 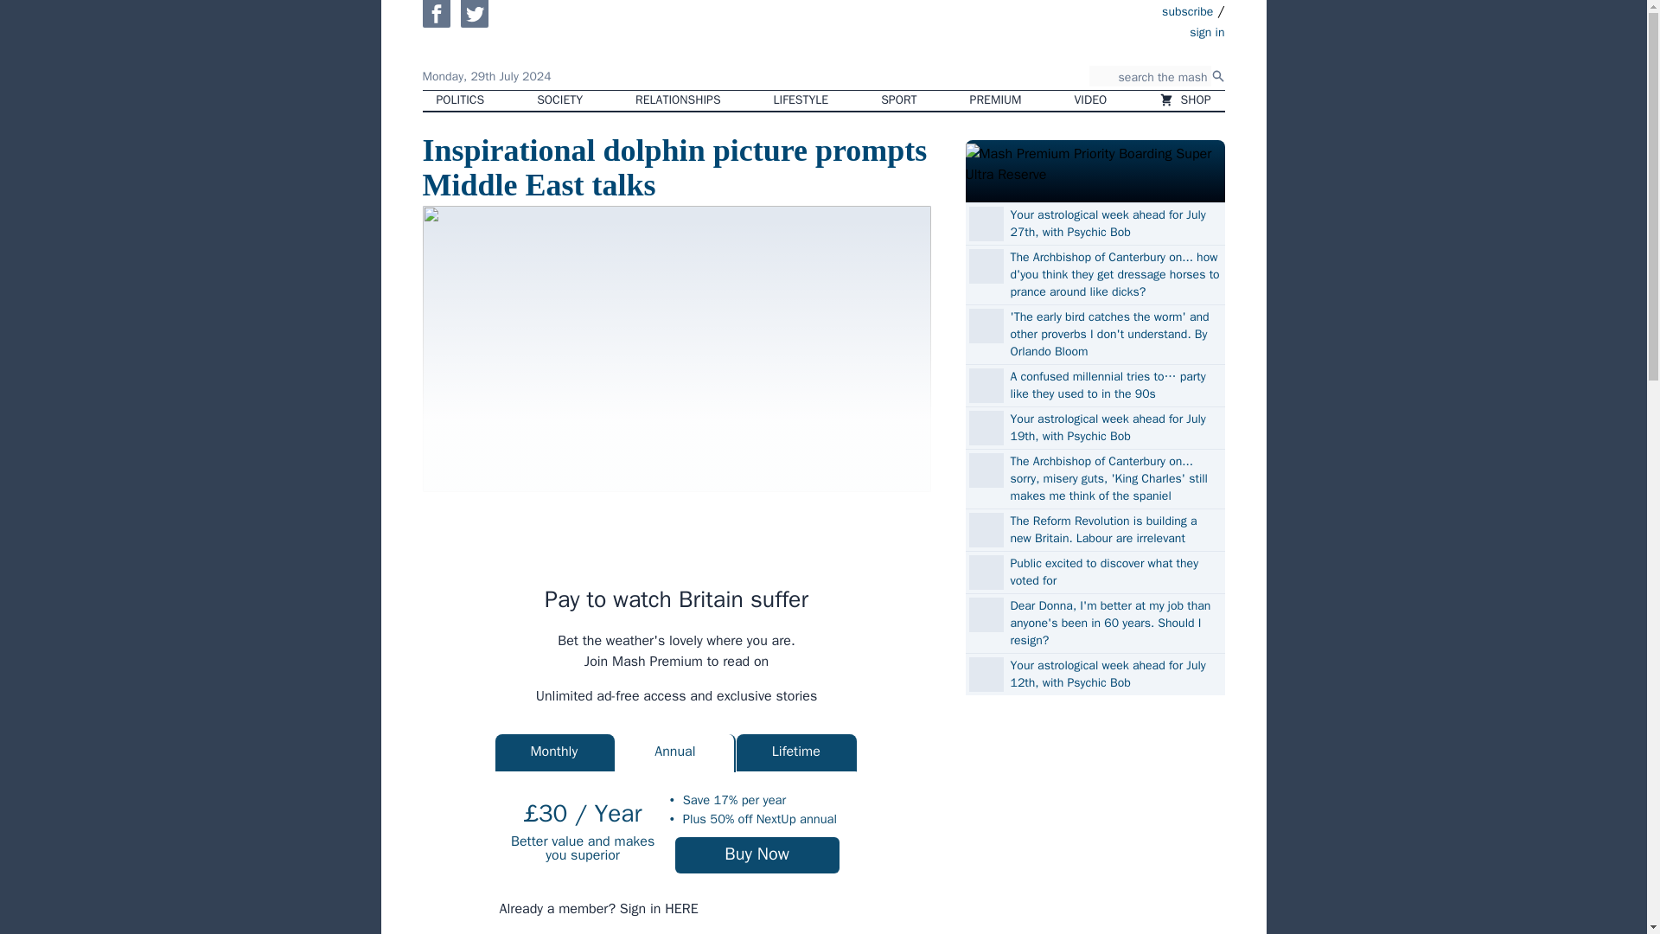 I want to click on subscribe, so click(x=1188, y=10).